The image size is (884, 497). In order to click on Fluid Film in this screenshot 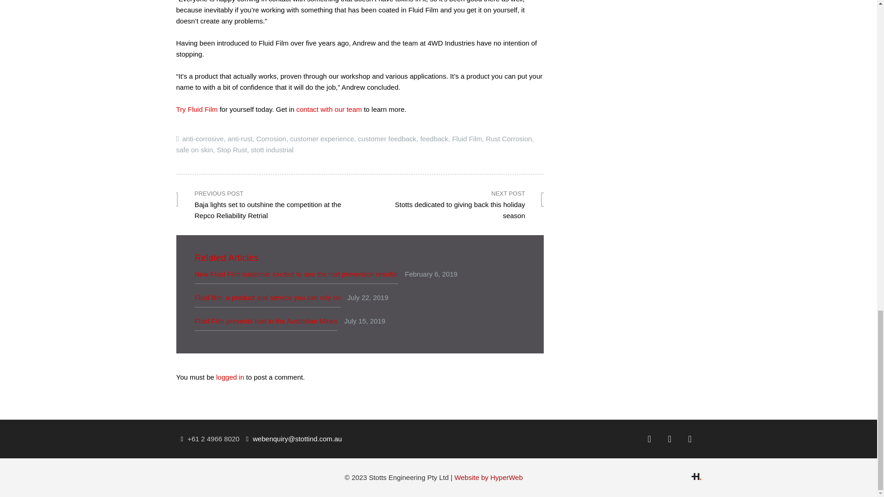, I will do `click(467, 138)`.